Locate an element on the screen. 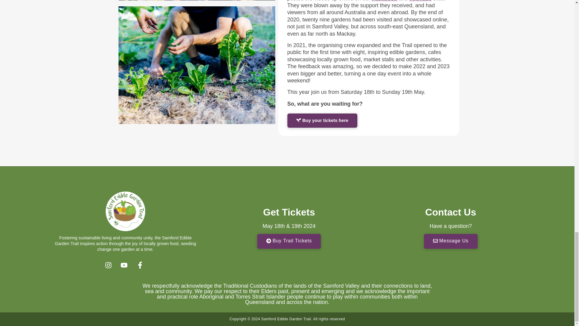 The image size is (579, 326). Message Us is located at coordinates (451, 241).